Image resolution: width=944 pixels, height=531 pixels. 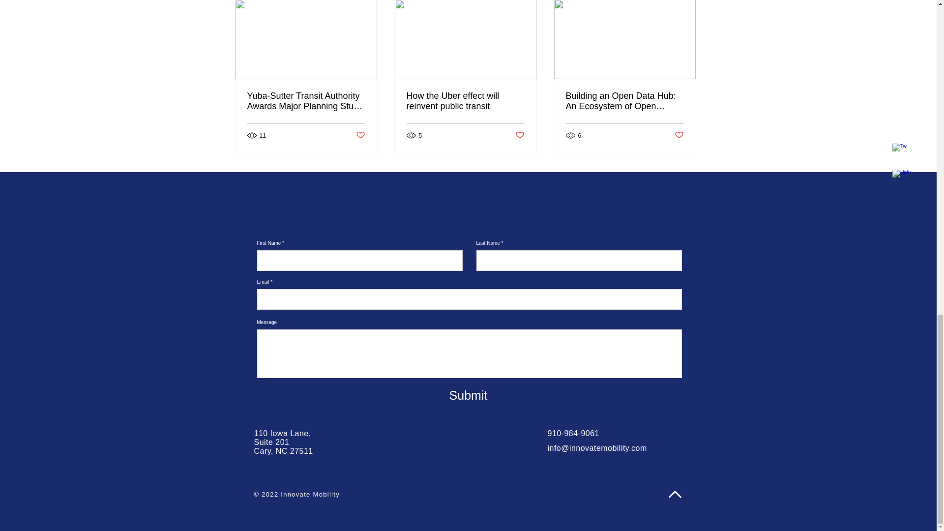 What do you see at coordinates (520, 135) in the screenshot?
I see `Post not marked as liked` at bounding box center [520, 135].